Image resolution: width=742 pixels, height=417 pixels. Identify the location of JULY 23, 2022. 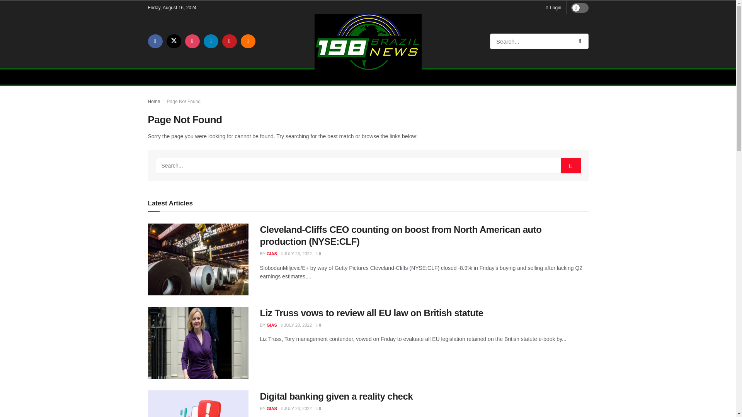
(296, 254).